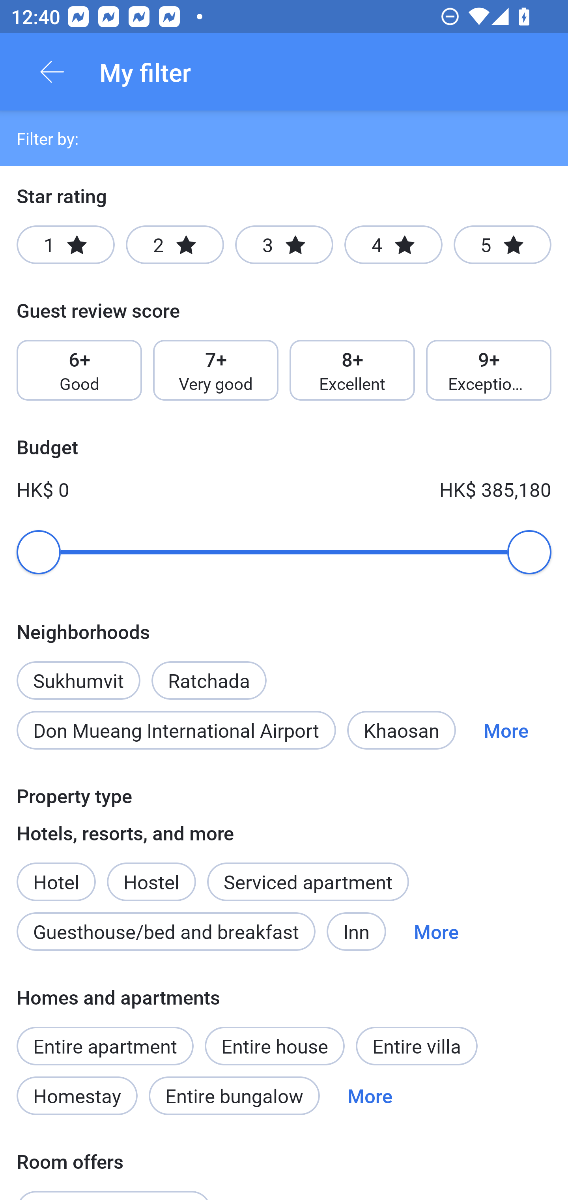 This screenshot has height=1200, width=568. Describe the element at coordinates (77, 1096) in the screenshot. I see `Homestay` at that location.